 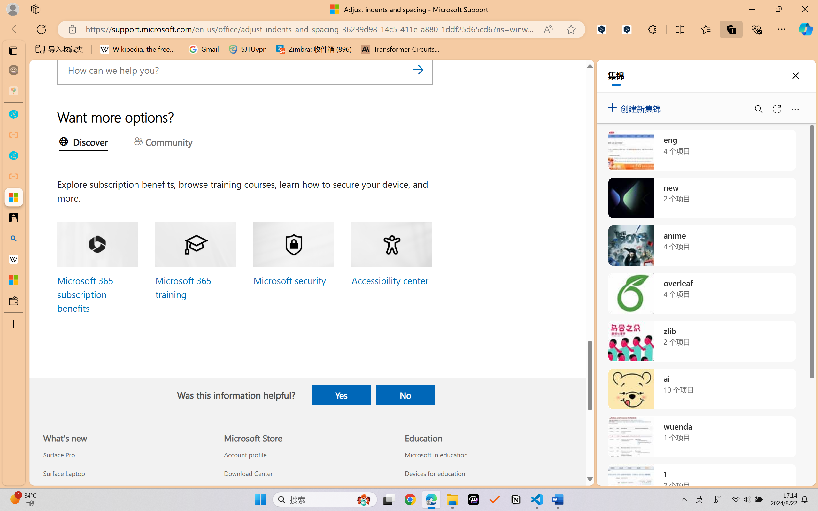 I want to click on Microsoft security, so click(x=289, y=280).